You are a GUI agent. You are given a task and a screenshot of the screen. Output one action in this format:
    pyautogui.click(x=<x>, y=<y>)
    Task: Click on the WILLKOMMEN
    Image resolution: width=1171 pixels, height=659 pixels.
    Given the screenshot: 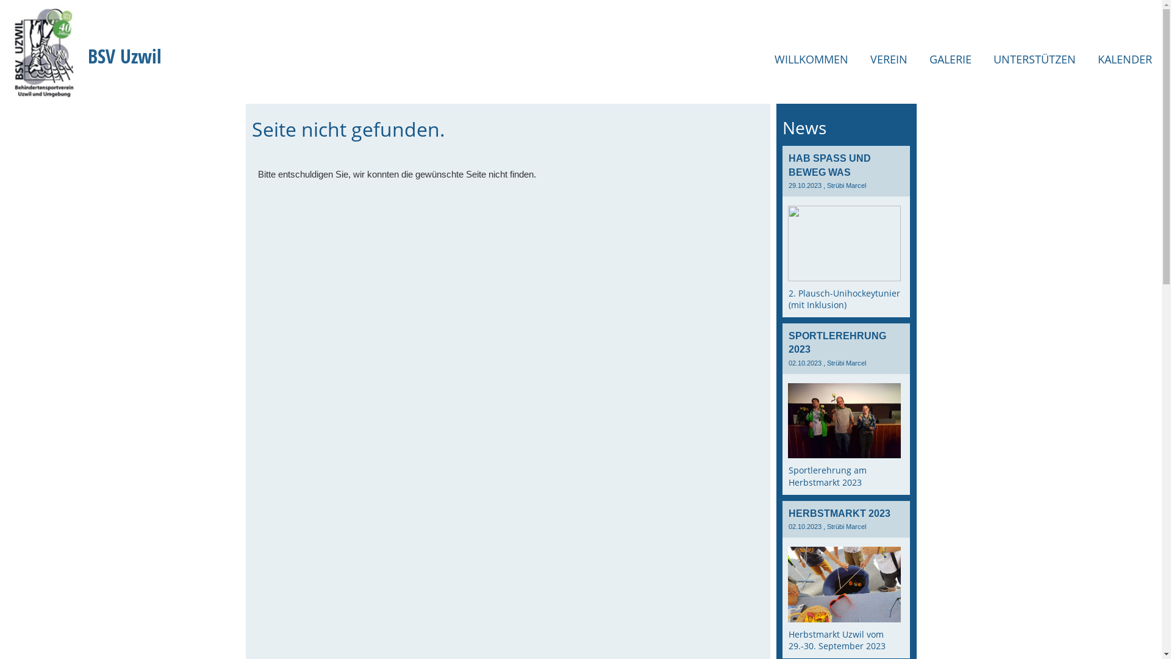 What is the action you would take?
    pyautogui.click(x=811, y=60)
    